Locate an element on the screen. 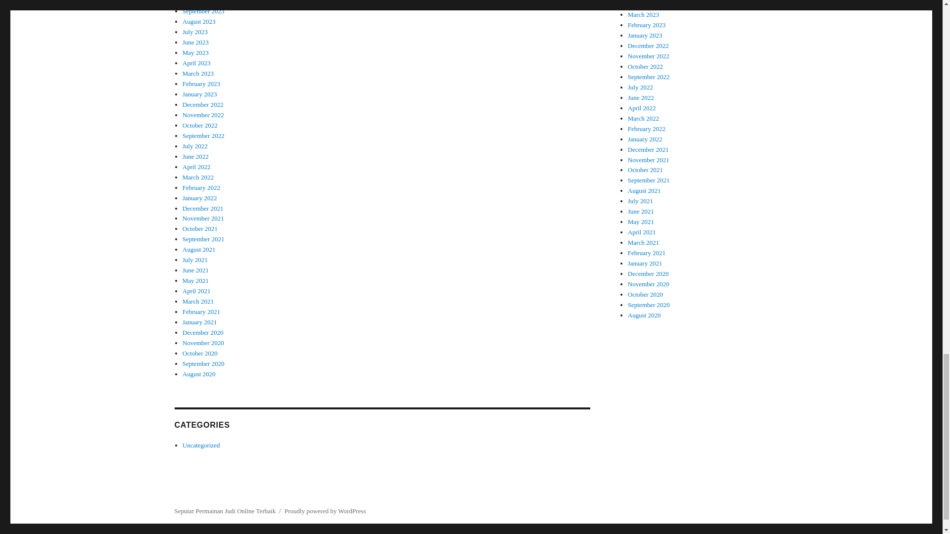 This screenshot has width=950, height=534. December 2022 is located at coordinates (203, 105).